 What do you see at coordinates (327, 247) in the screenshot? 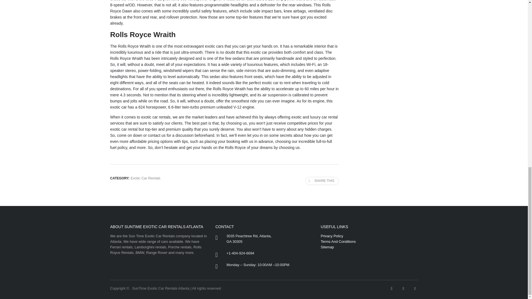
I see `Sitemap` at bounding box center [327, 247].